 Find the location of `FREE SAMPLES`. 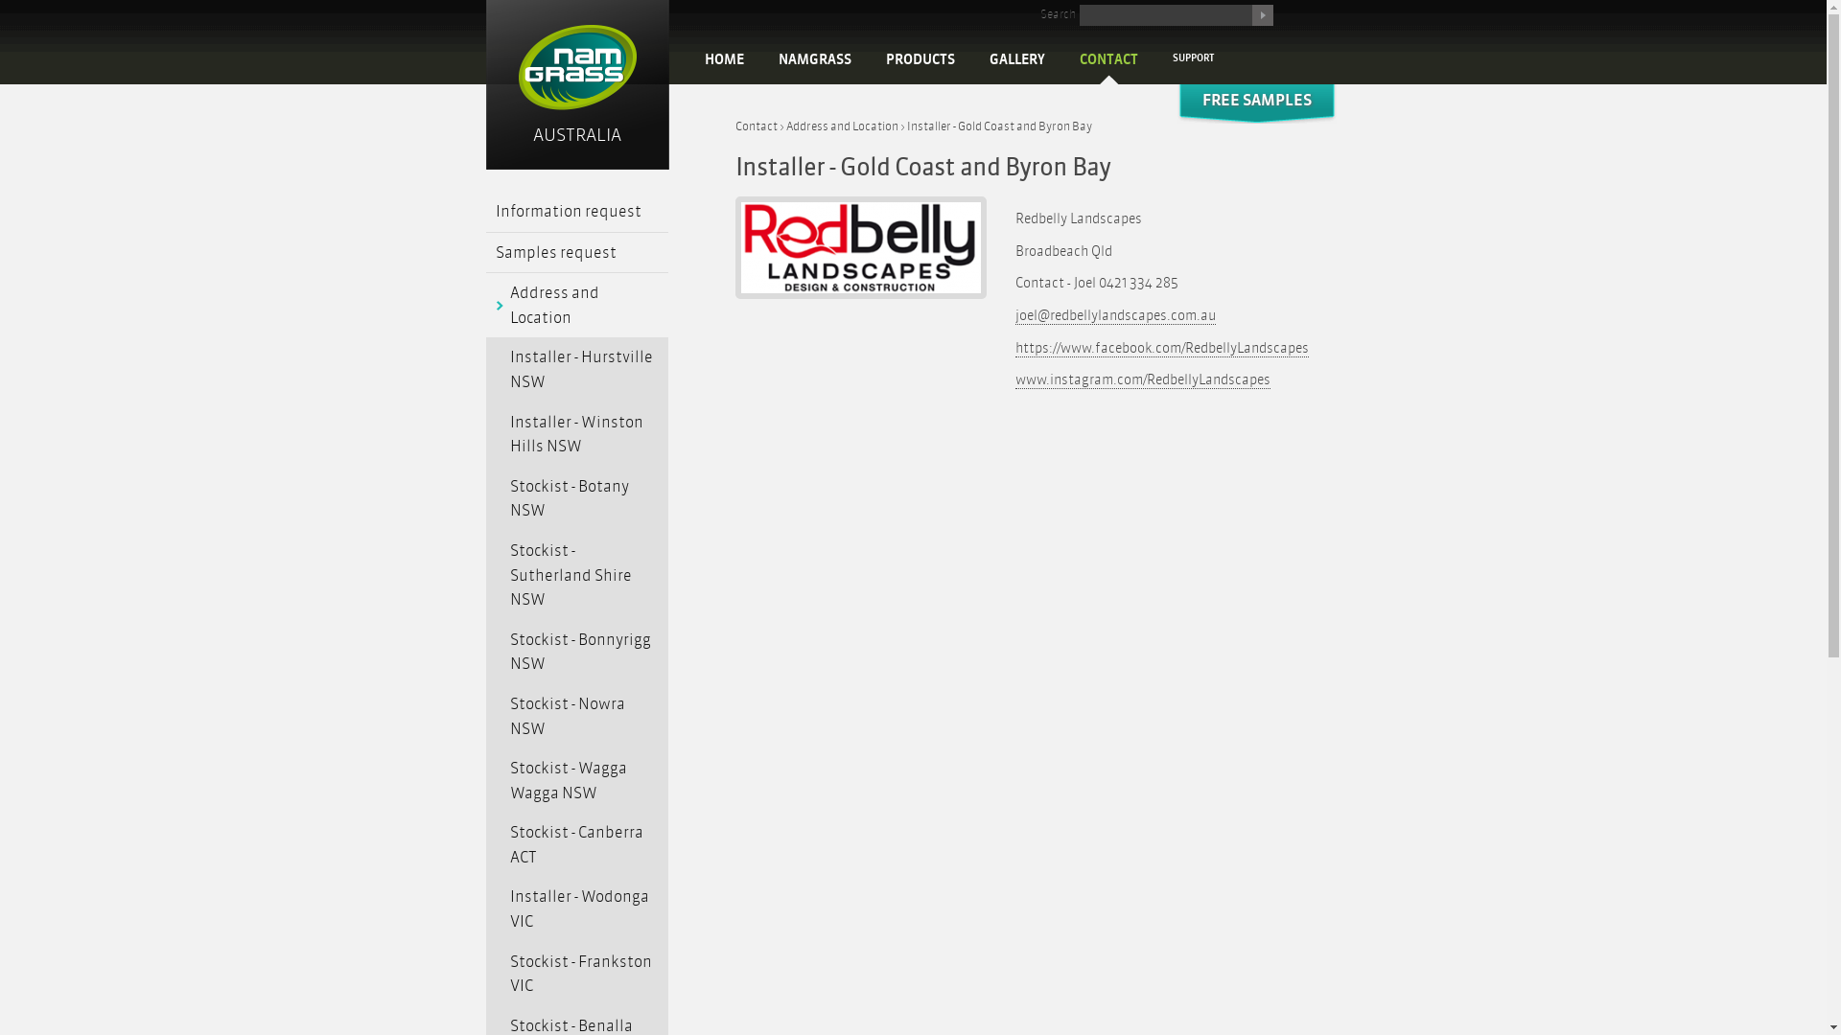

FREE SAMPLES is located at coordinates (1257, 111).